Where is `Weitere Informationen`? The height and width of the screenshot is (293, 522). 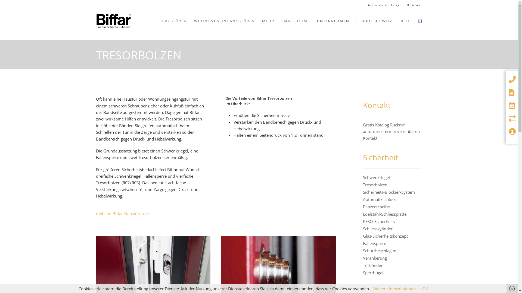
Weitere Informationen is located at coordinates (394, 289).